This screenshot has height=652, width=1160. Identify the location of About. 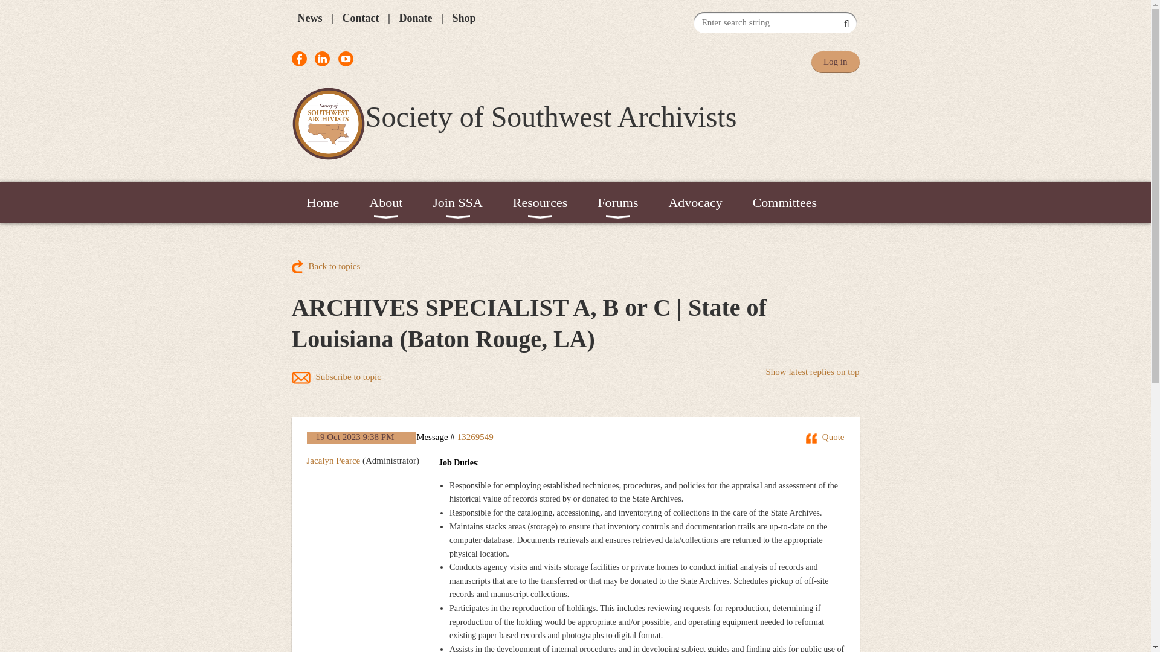
(385, 203).